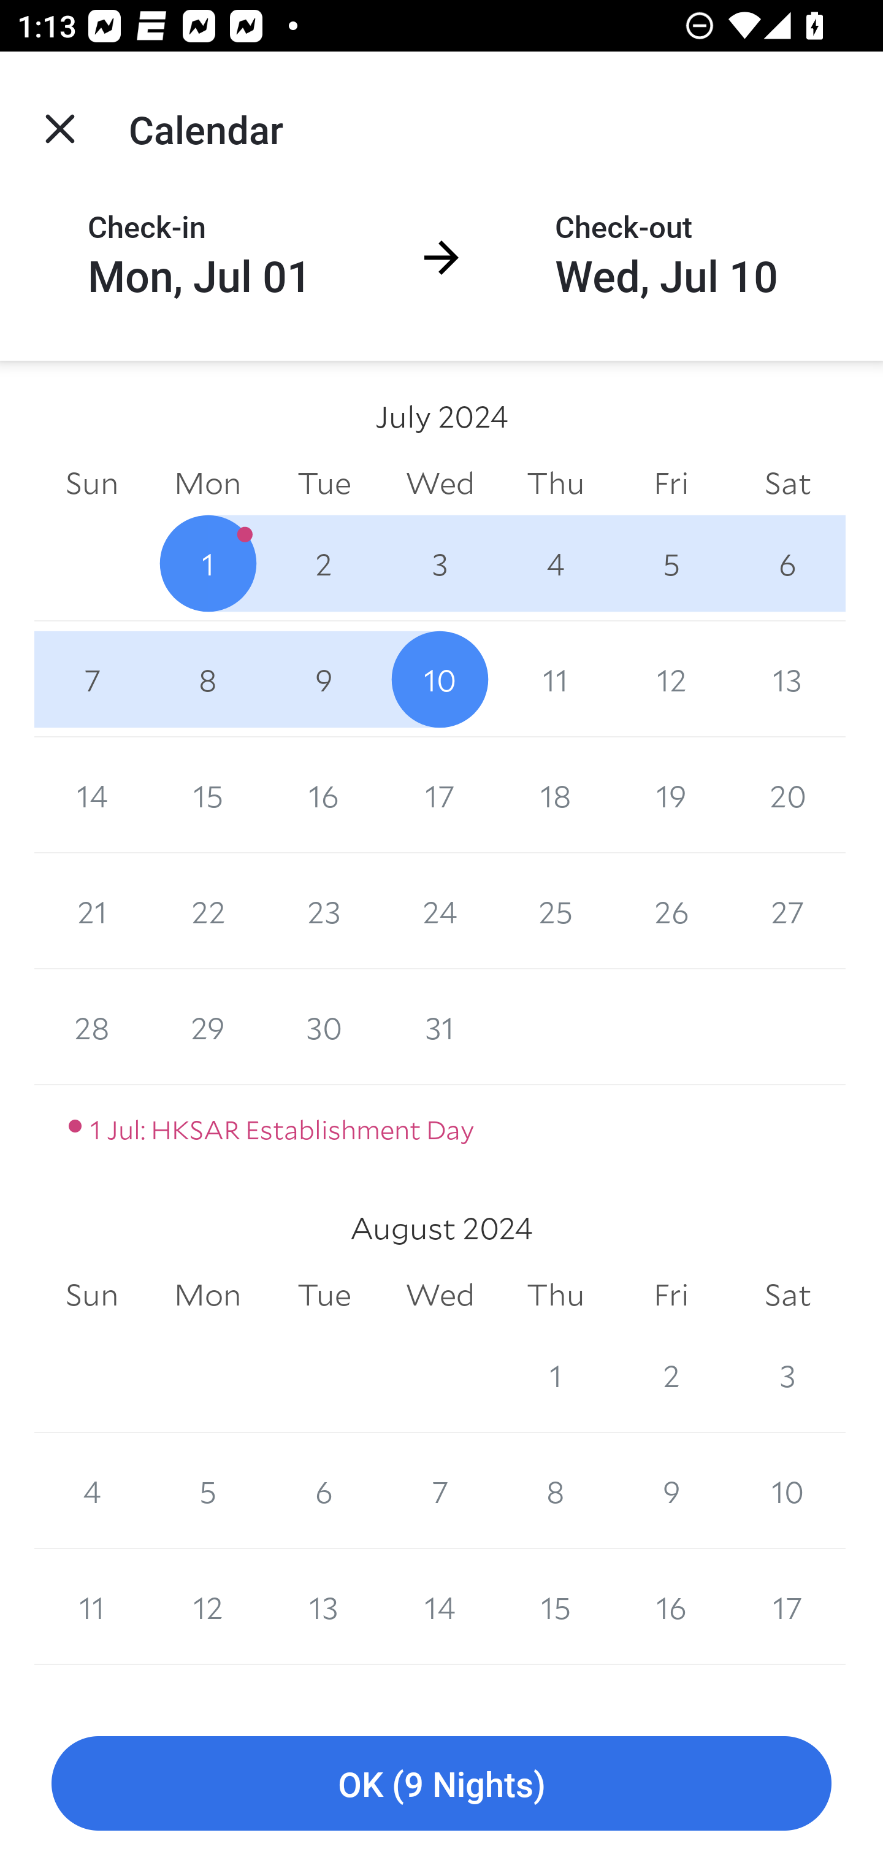 This screenshot has height=1865, width=883. What do you see at coordinates (671, 563) in the screenshot?
I see `5 5 July 2024` at bounding box center [671, 563].